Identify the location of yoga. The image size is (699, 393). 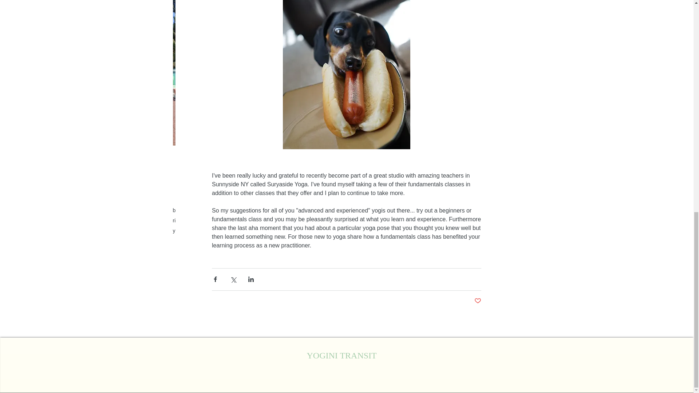
(342, 221).